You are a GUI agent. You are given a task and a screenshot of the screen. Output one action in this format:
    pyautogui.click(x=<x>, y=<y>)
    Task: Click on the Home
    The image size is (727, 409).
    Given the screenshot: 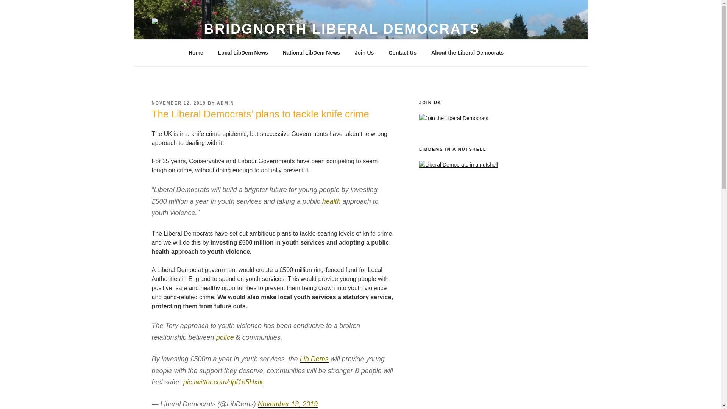 What is the action you would take?
    pyautogui.click(x=196, y=53)
    